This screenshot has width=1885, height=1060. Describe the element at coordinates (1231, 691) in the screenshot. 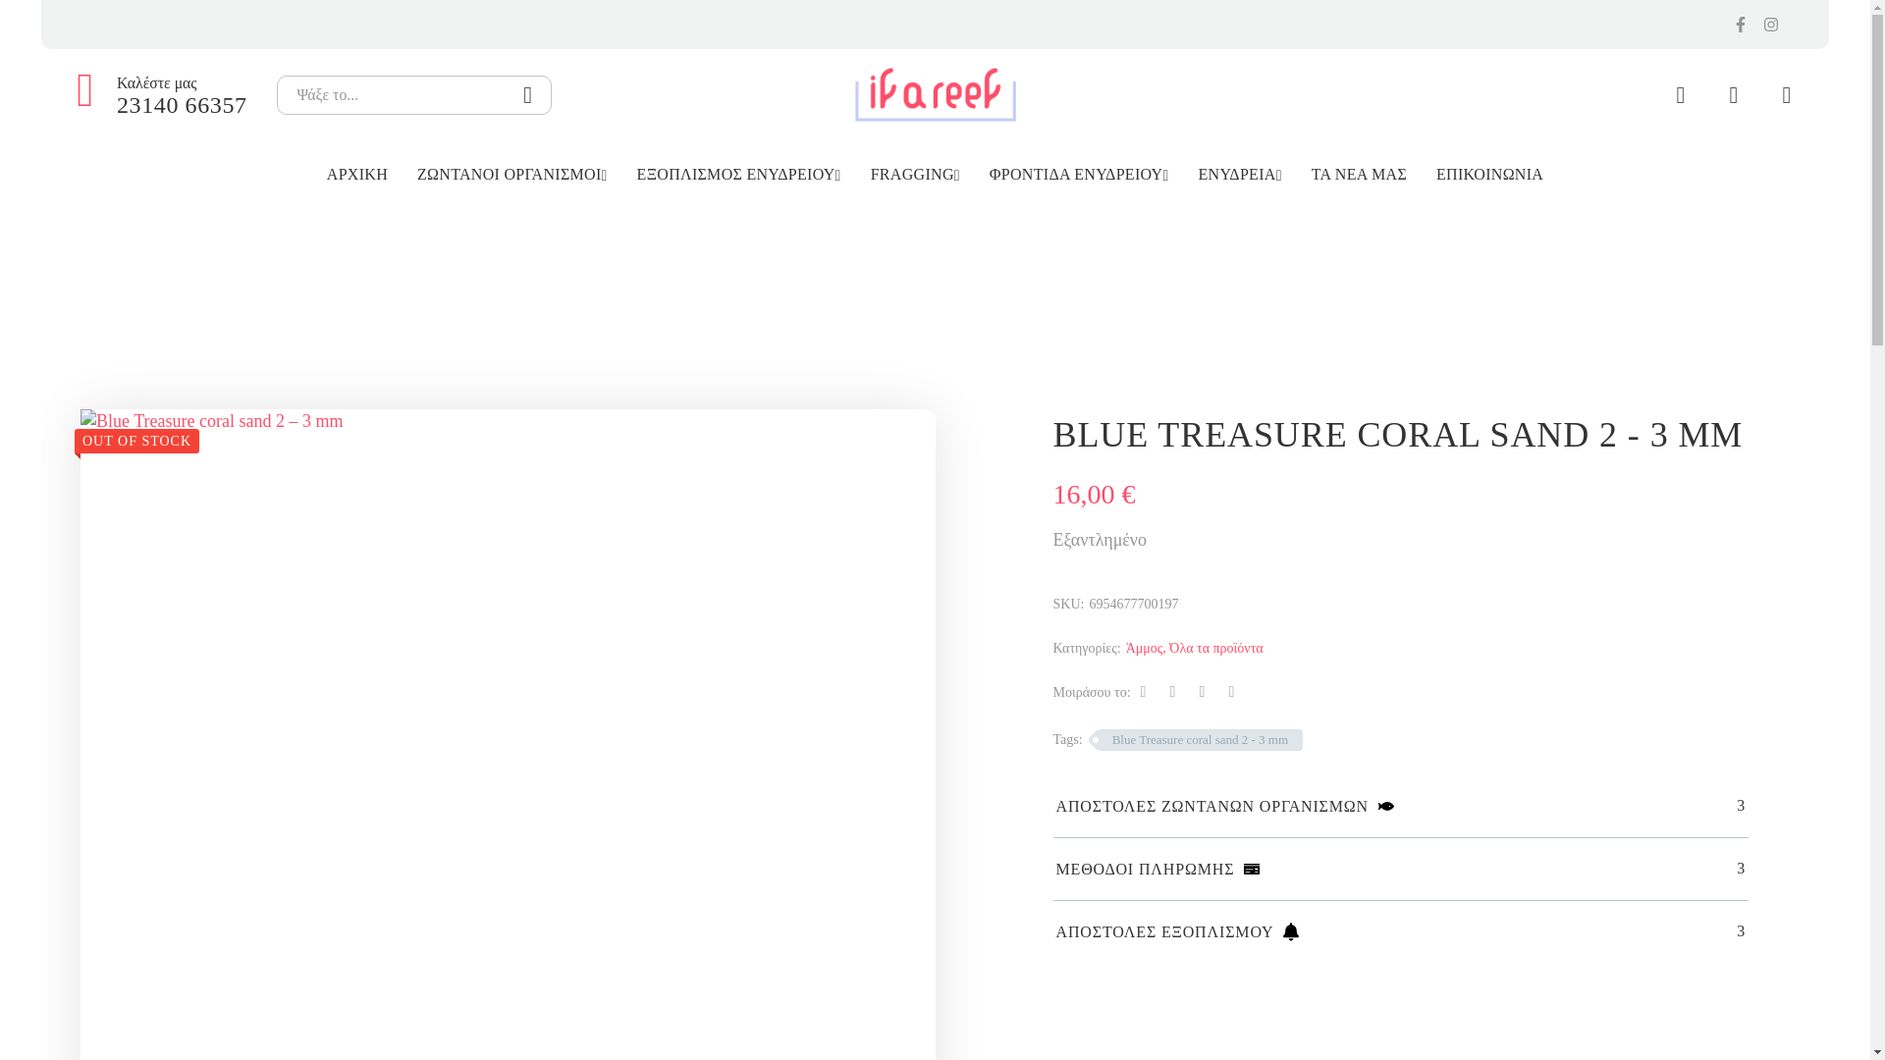

I see `Tumblr` at that location.